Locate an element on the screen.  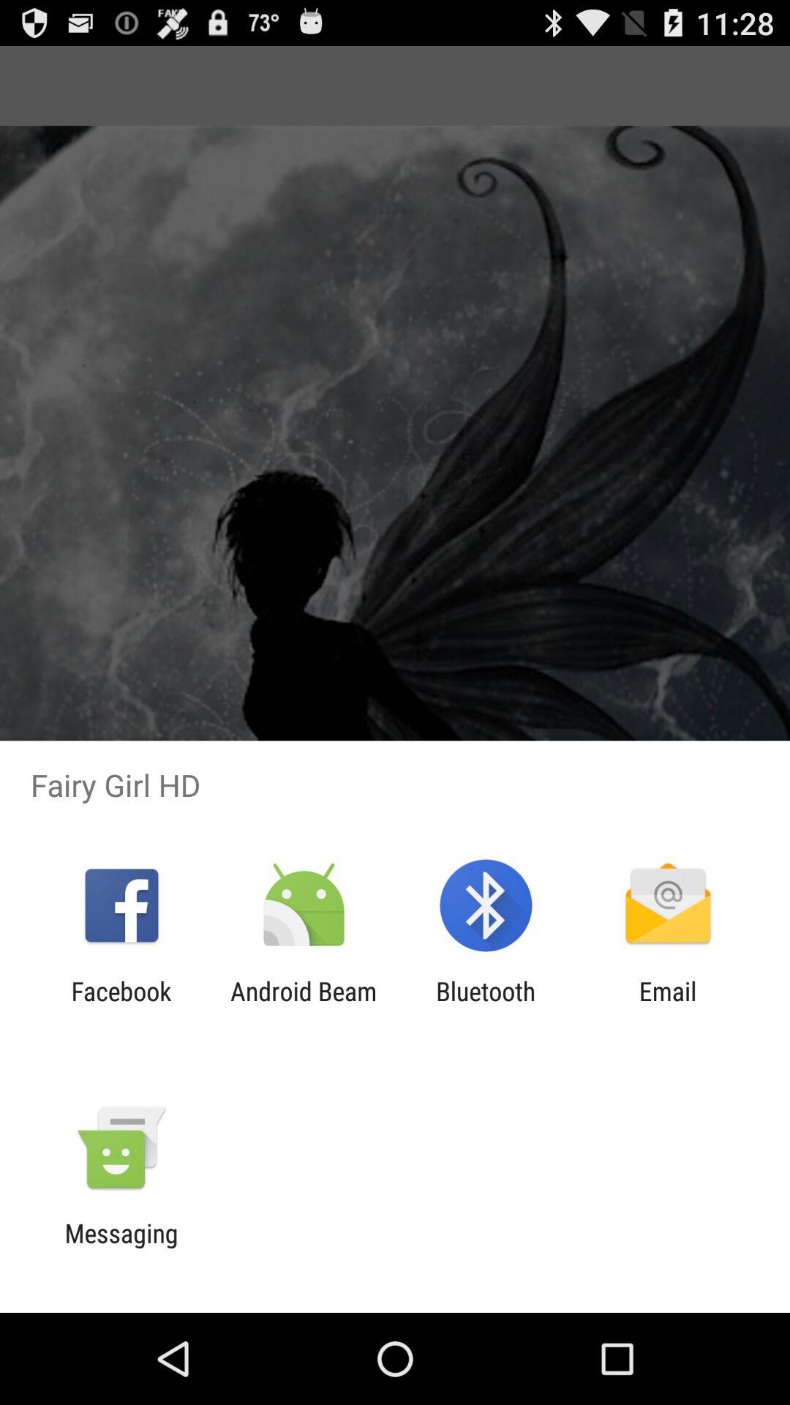
launch app to the left of the email app is located at coordinates (486, 1006).